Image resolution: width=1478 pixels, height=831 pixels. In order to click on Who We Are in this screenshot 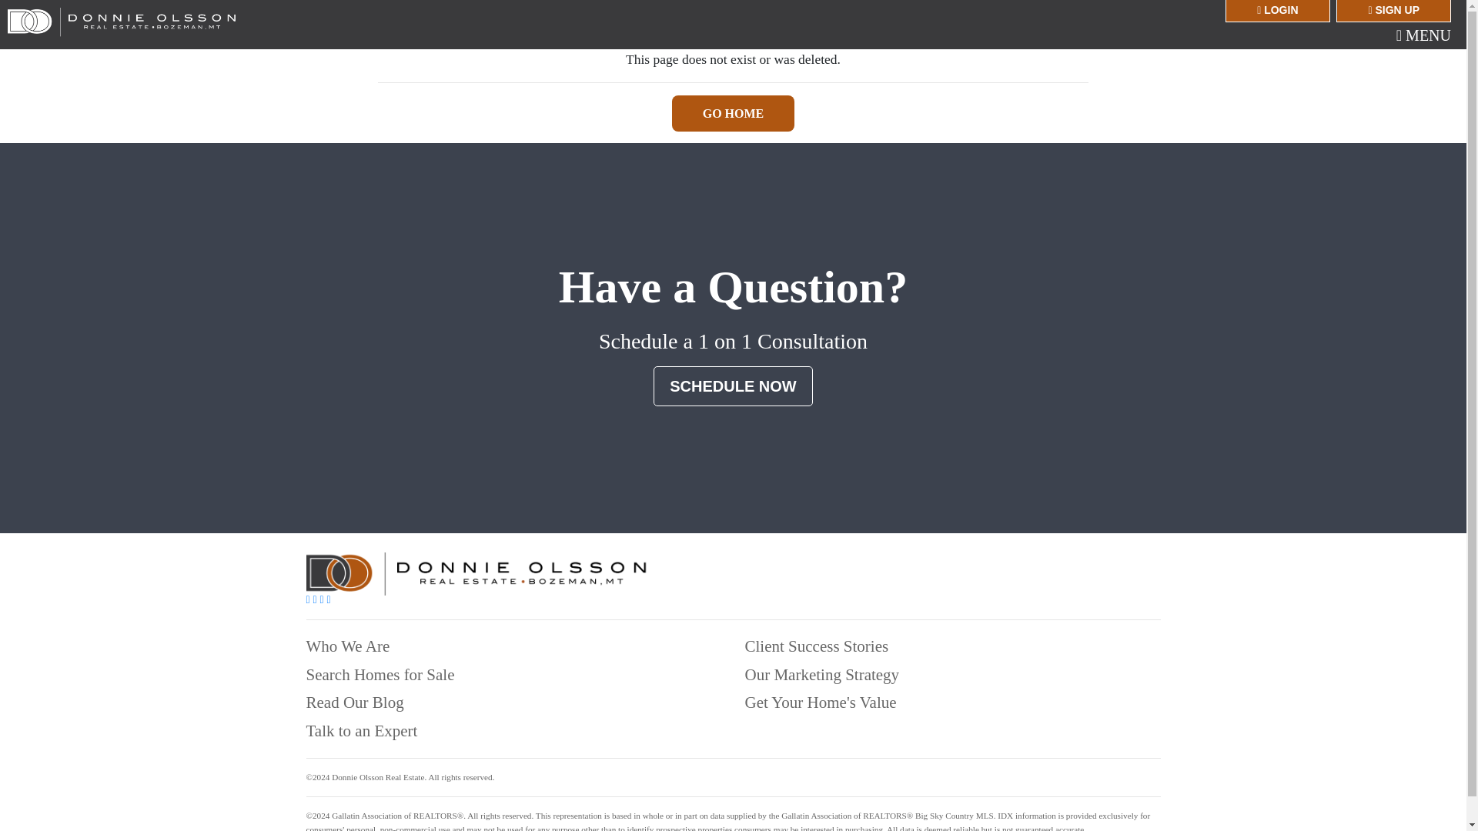, I will do `click(348, 646)`.